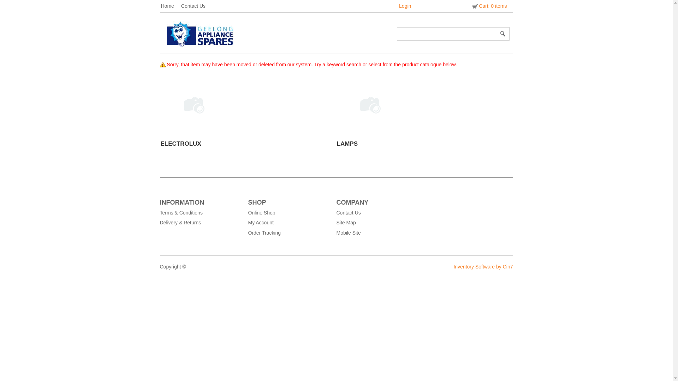 This screenshot has height=381, width=678. I want to click on Cart: 0 items, so click(489, 6).